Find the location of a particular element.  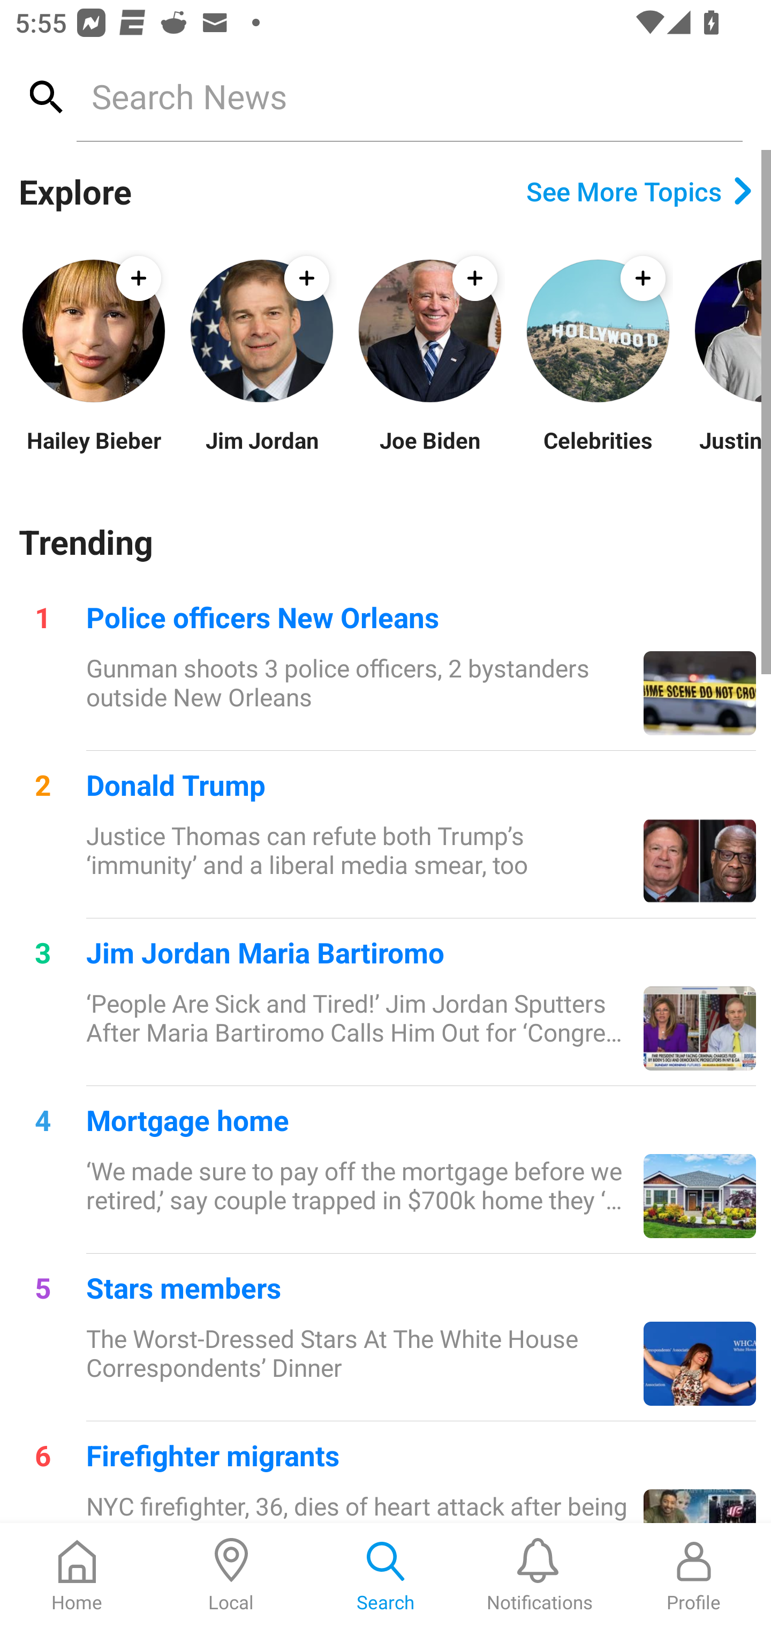

Jim Jordan is located at coordinates (261, 453).